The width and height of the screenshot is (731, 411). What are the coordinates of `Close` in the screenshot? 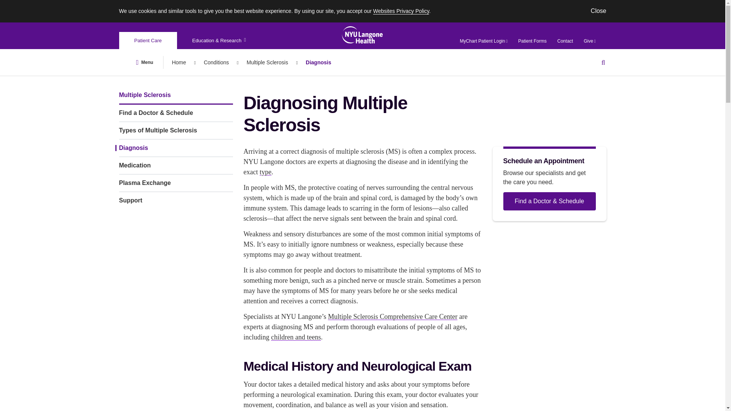 It's located at (599, 11).